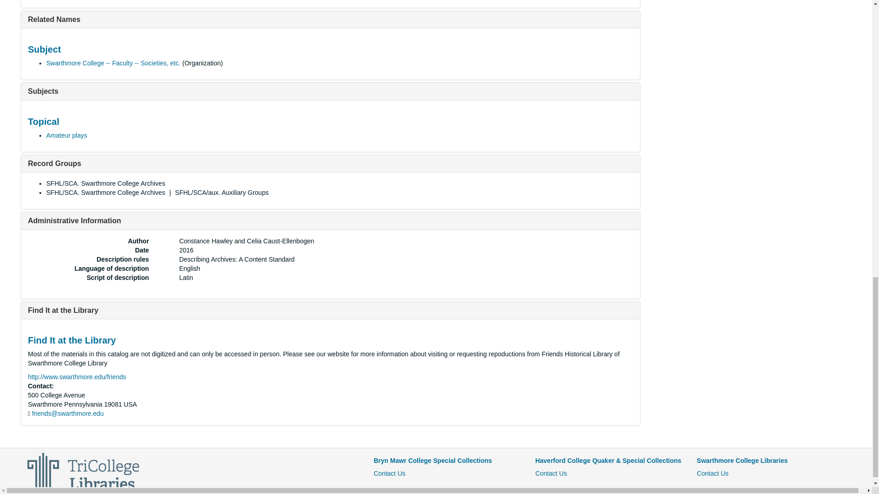 The image size is (879, 494). What do you see at coordinates (63, 310) in the screenshot?
I see `Find It at the Library` at bounding box center [63, 310].